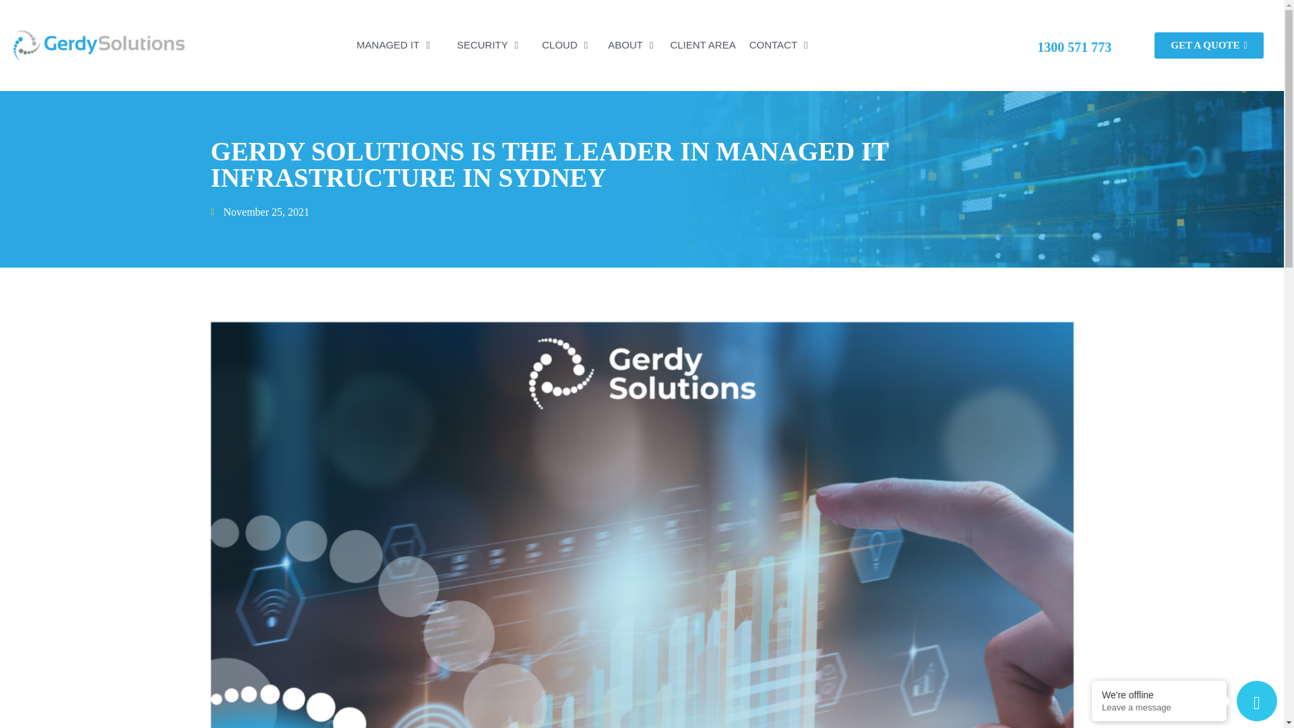  I want to click on Leave a message, so click(1159, 708).